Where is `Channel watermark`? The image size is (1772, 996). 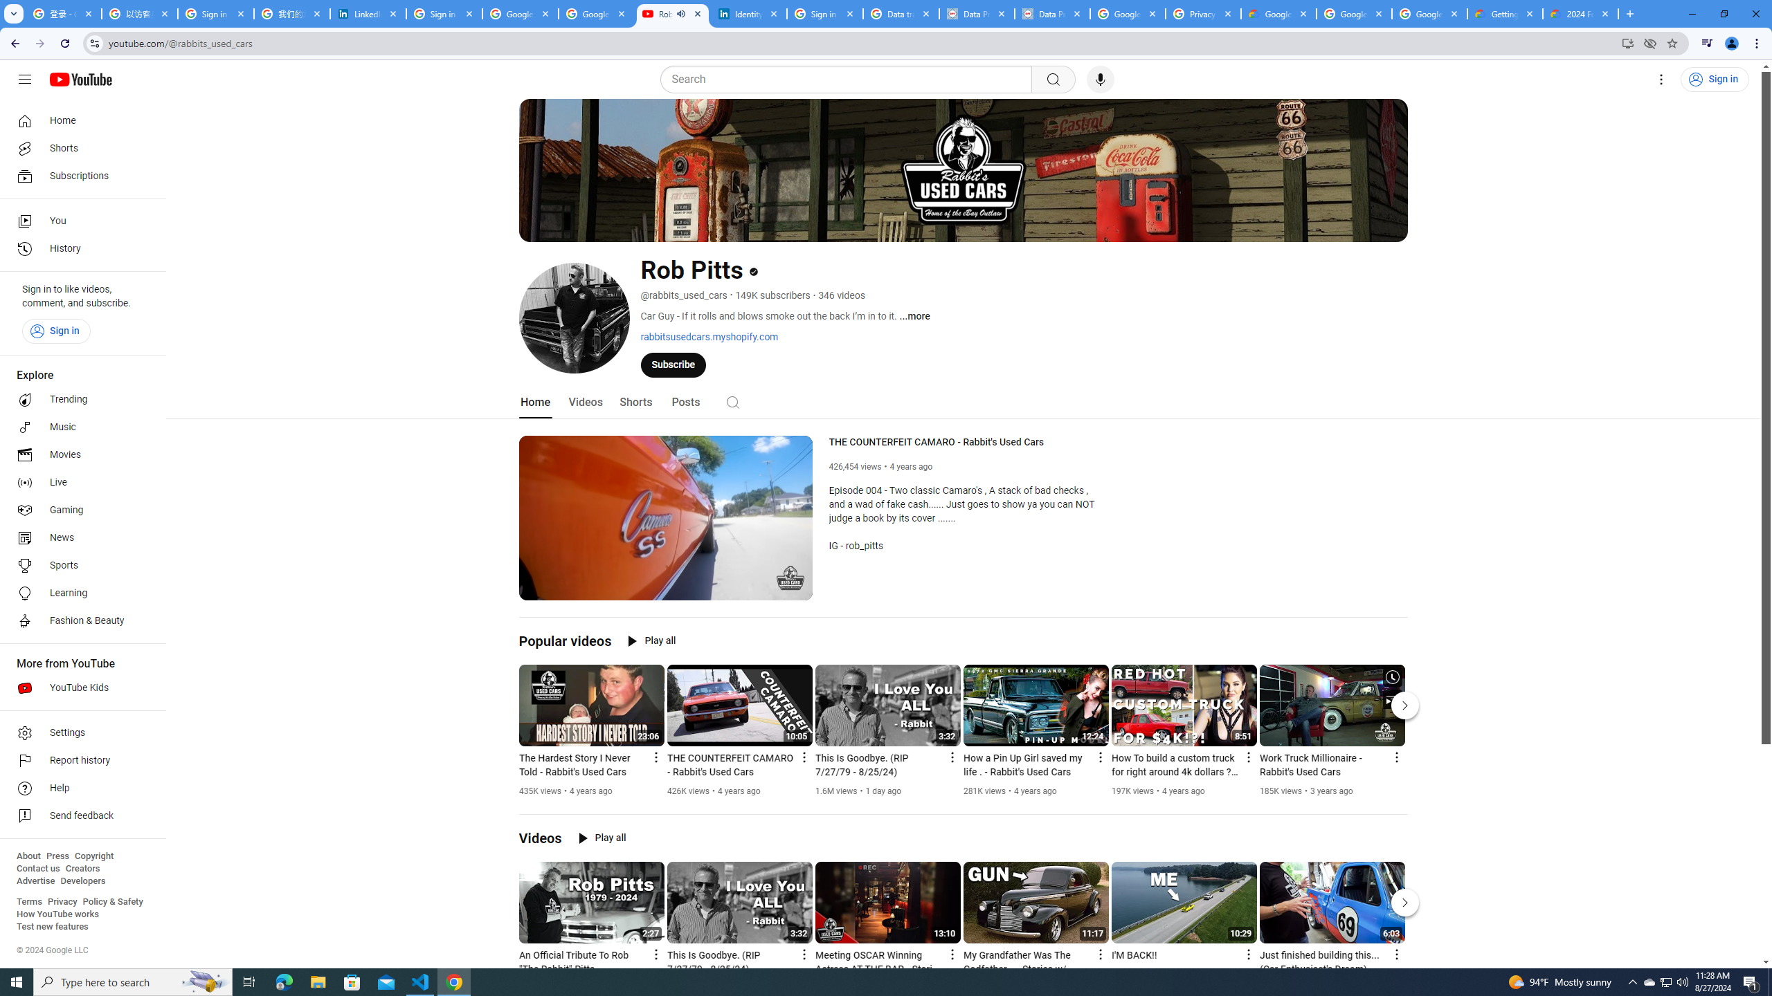 Channel watermark is located at coordinates (790, 578).